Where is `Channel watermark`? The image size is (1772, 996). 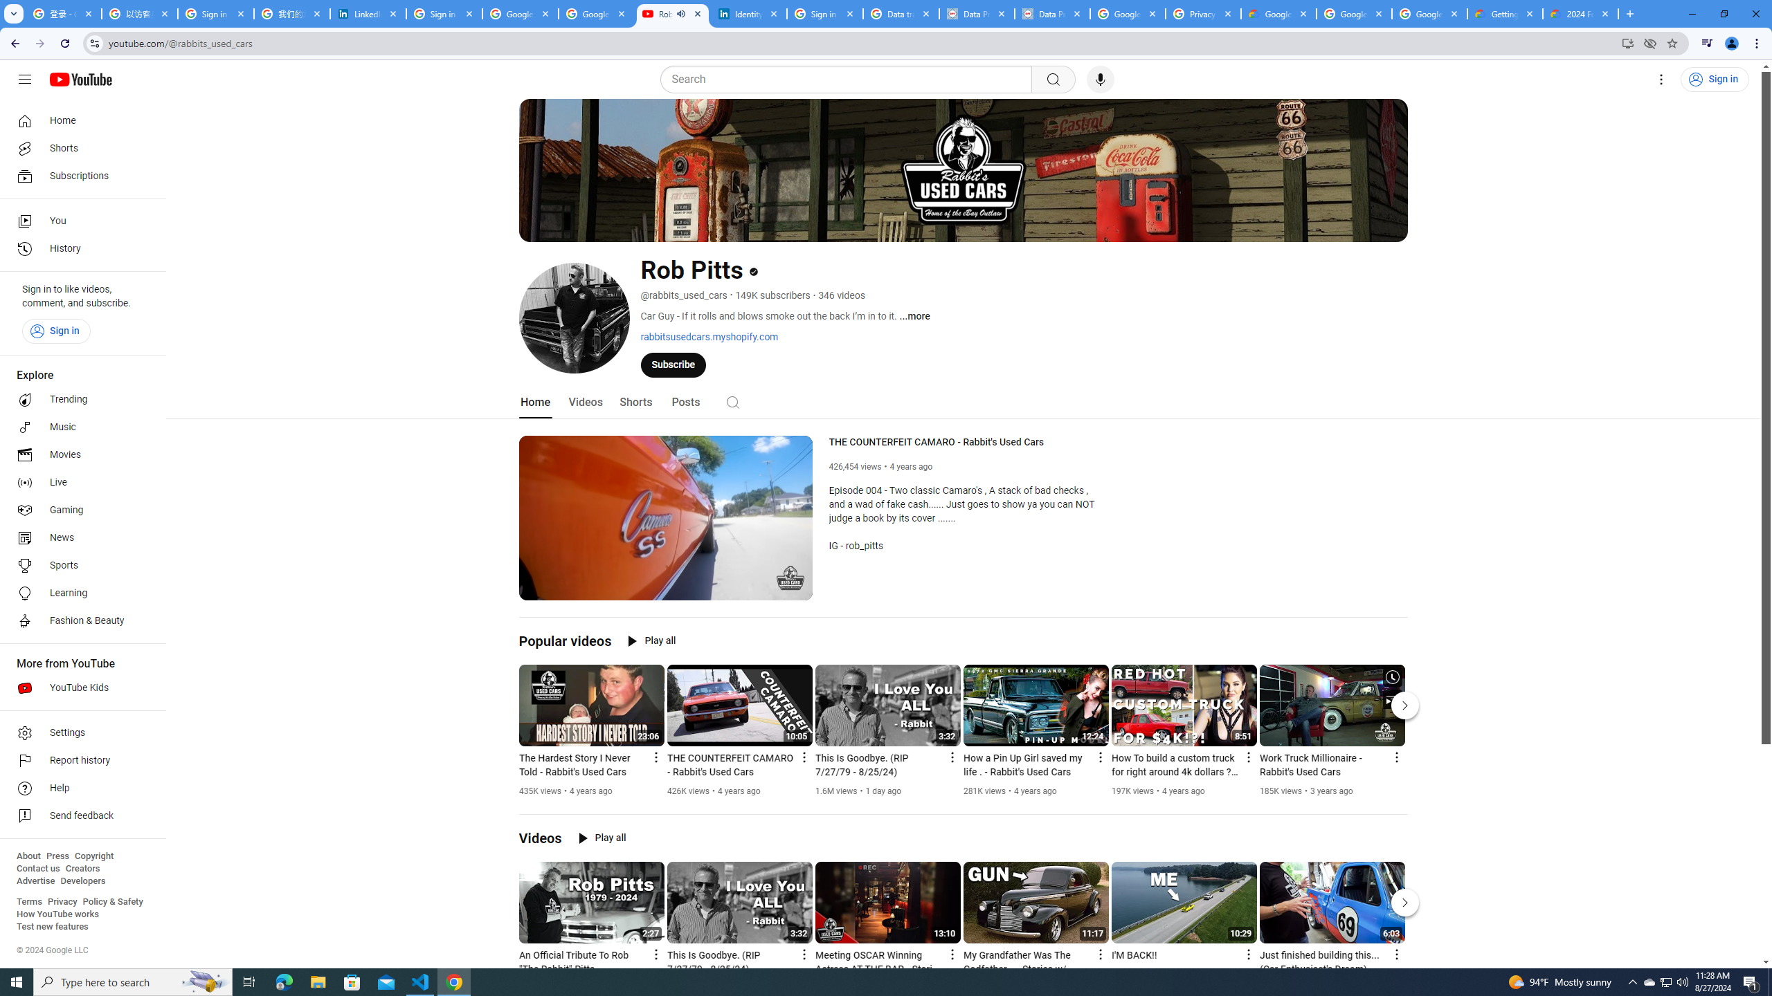 Channel watermark is located at coordinates (790, 578).